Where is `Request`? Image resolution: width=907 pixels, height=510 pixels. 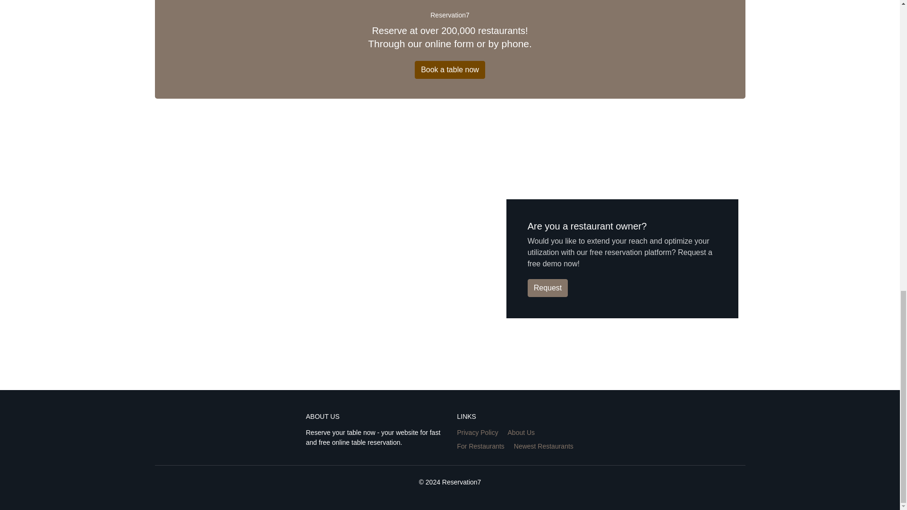
Request is located at coordinates (548, 288).